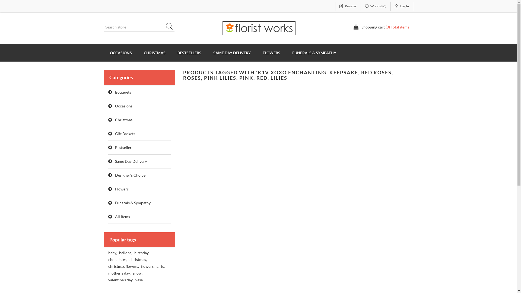 This screenshot has width=521, height=293. Describe the element at coordinates (139, 189) in the screenshot. I see `Flowers` at that location.